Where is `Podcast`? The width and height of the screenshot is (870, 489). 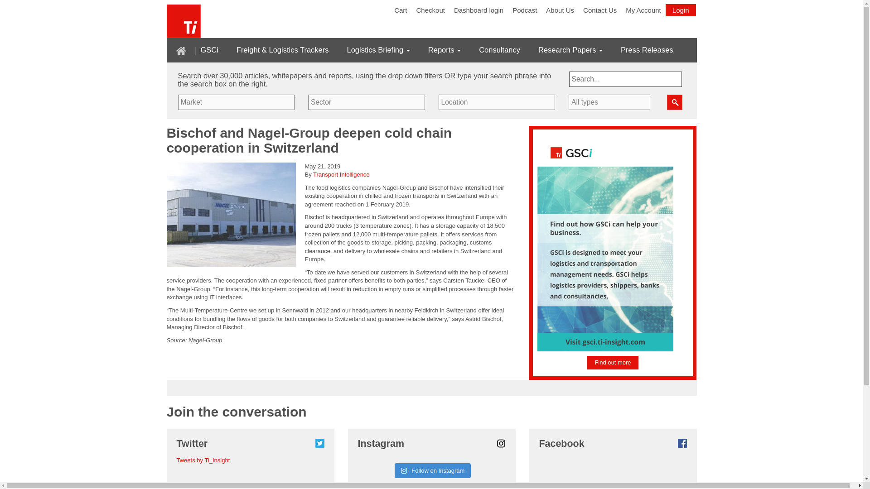 Podcast is located at coordinates (525, 10).